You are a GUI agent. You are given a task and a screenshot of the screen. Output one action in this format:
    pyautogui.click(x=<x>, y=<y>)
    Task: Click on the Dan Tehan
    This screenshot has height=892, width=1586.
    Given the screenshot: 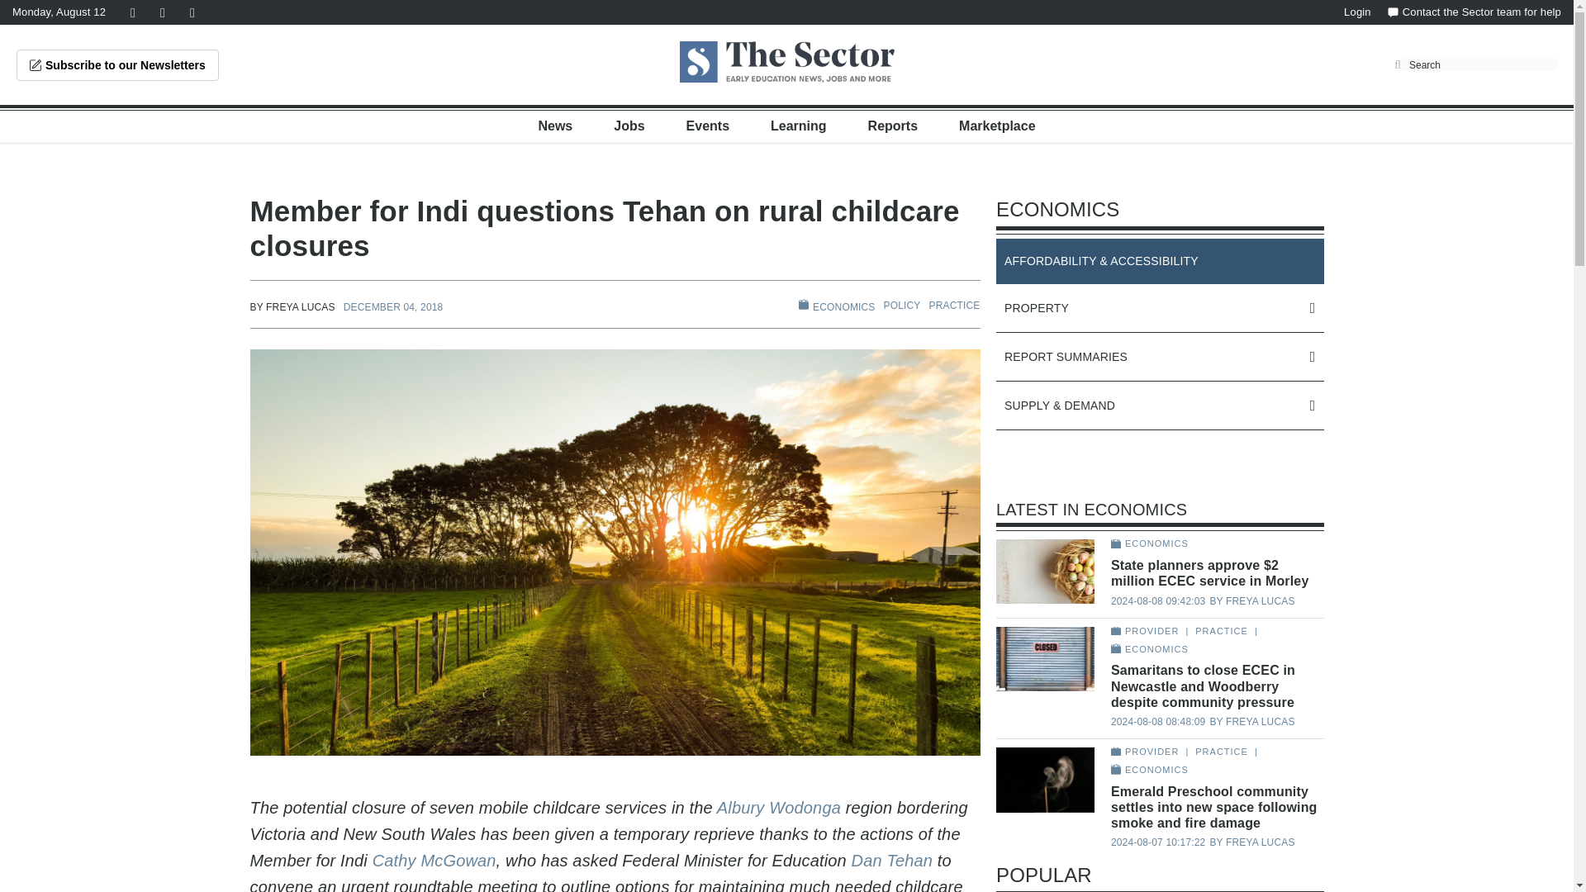 What is the action you would take?
    pyautogui.click(x=892, y=861)
    